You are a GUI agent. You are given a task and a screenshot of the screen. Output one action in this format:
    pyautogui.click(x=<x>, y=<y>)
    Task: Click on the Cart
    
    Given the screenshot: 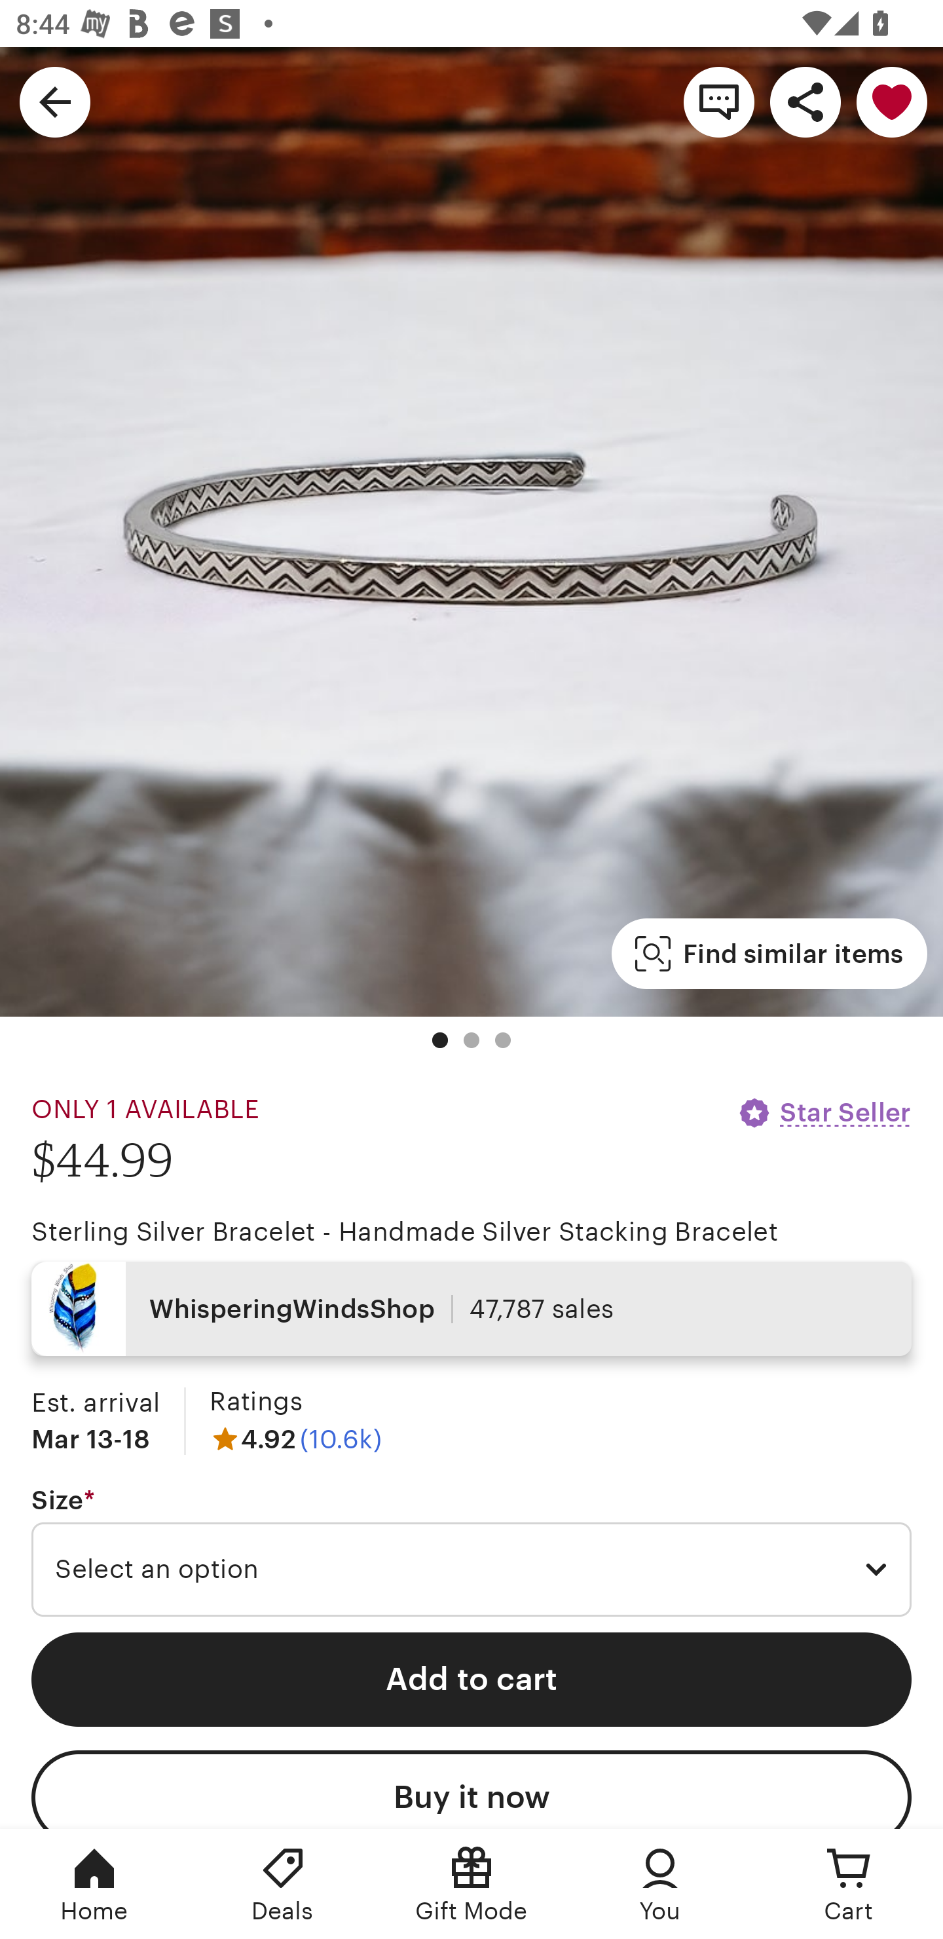 What is the action you would take?
    pyautogui.click(x=849, y=1884)
    